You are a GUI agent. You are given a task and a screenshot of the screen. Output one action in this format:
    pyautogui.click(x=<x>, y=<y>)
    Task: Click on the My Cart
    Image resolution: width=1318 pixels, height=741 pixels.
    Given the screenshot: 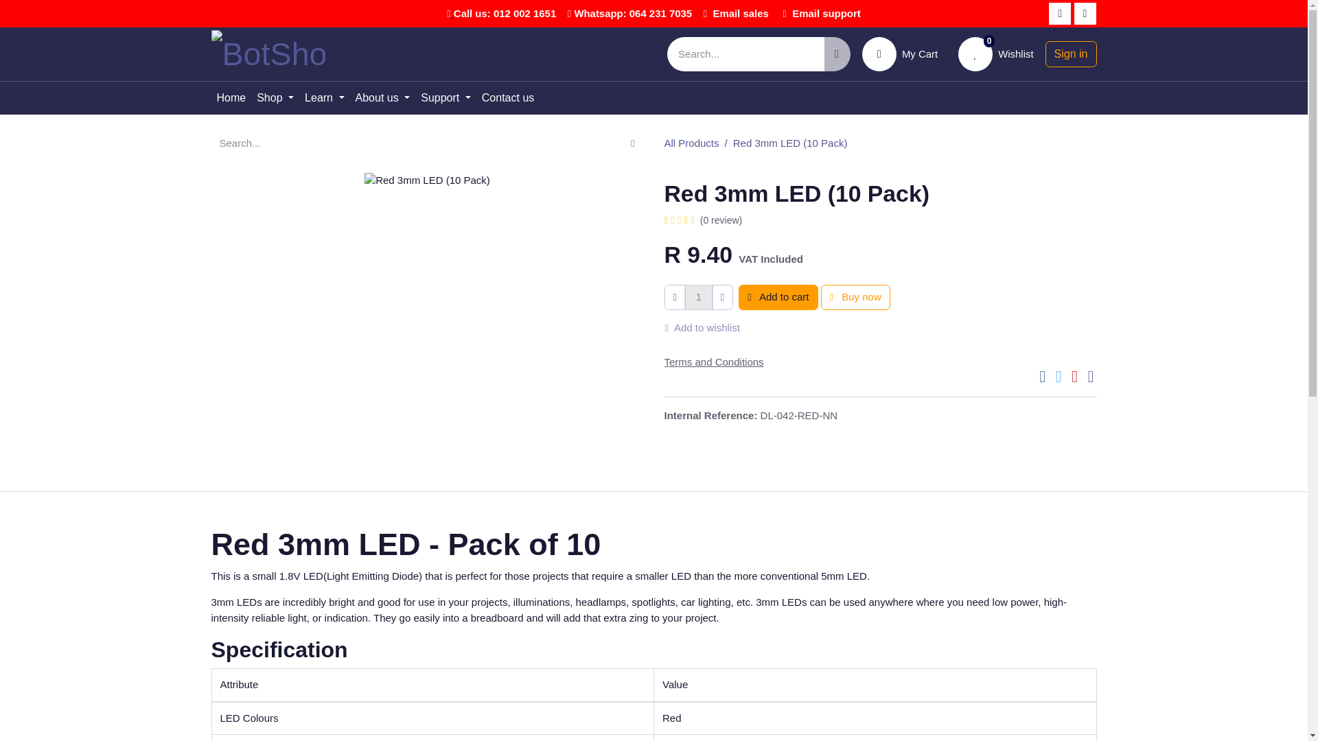 What is the action you would take?
    pyautogui.click(x=324, y=98)
    